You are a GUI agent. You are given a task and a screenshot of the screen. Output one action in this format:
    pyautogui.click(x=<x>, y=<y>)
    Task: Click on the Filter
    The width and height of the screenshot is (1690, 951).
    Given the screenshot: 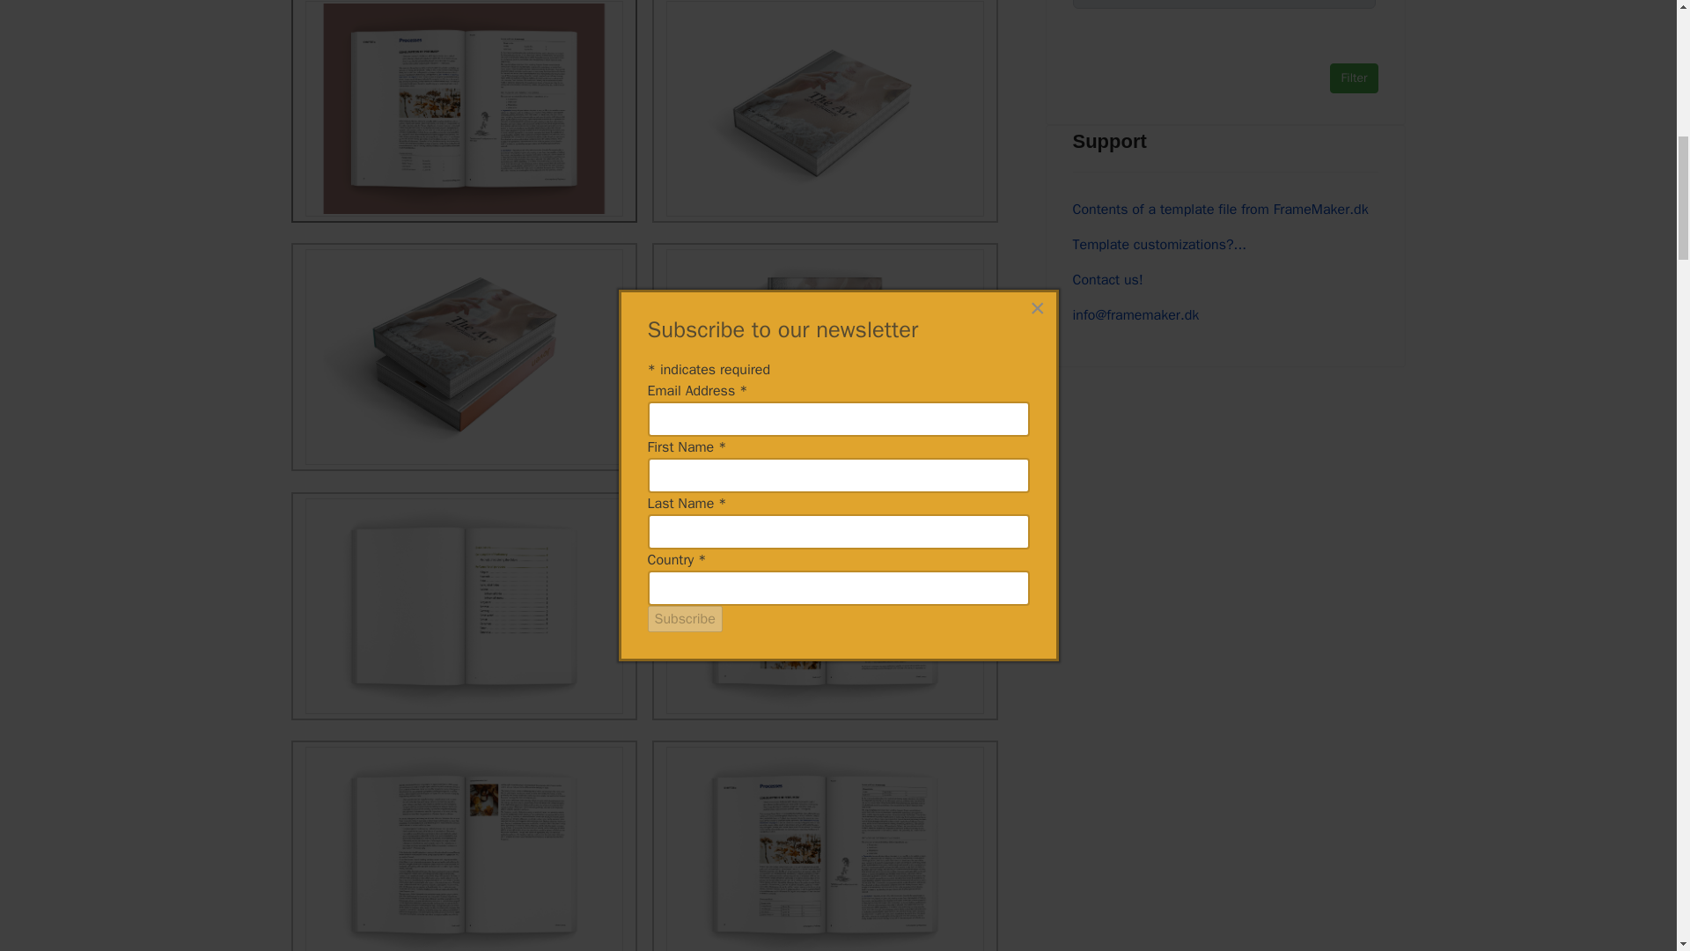 What is the action you would take?
    pyautogui.click(x=1354, y=77)
    